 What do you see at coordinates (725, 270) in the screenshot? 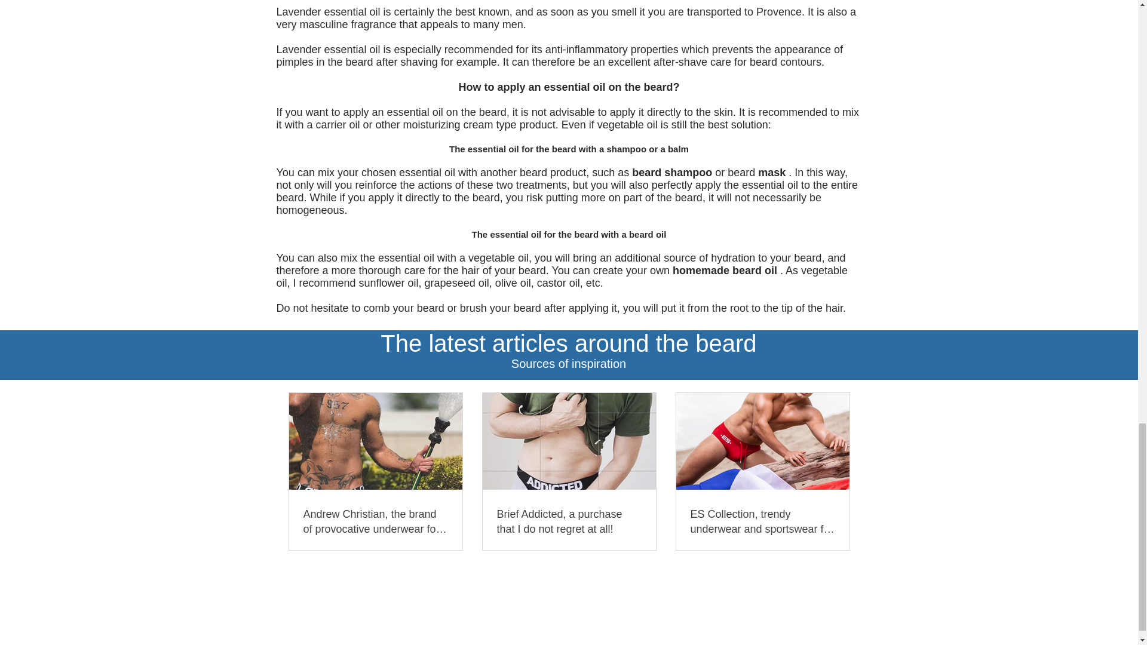
I see `homemade beard oil` at bounding box center [725, 270].